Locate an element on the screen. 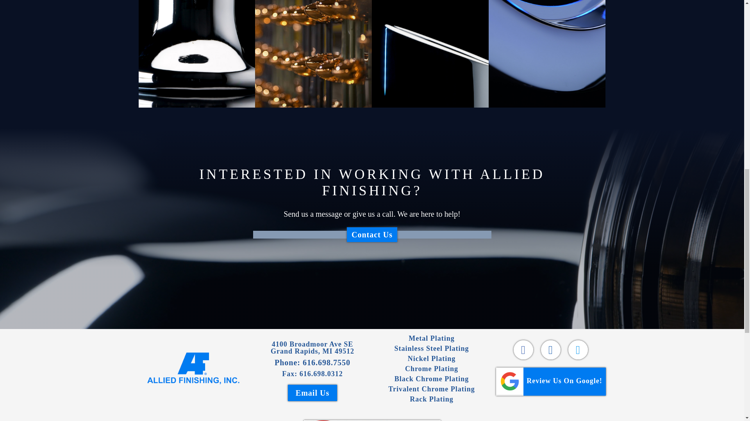  Contact Us is located at coordinates (372, 235).